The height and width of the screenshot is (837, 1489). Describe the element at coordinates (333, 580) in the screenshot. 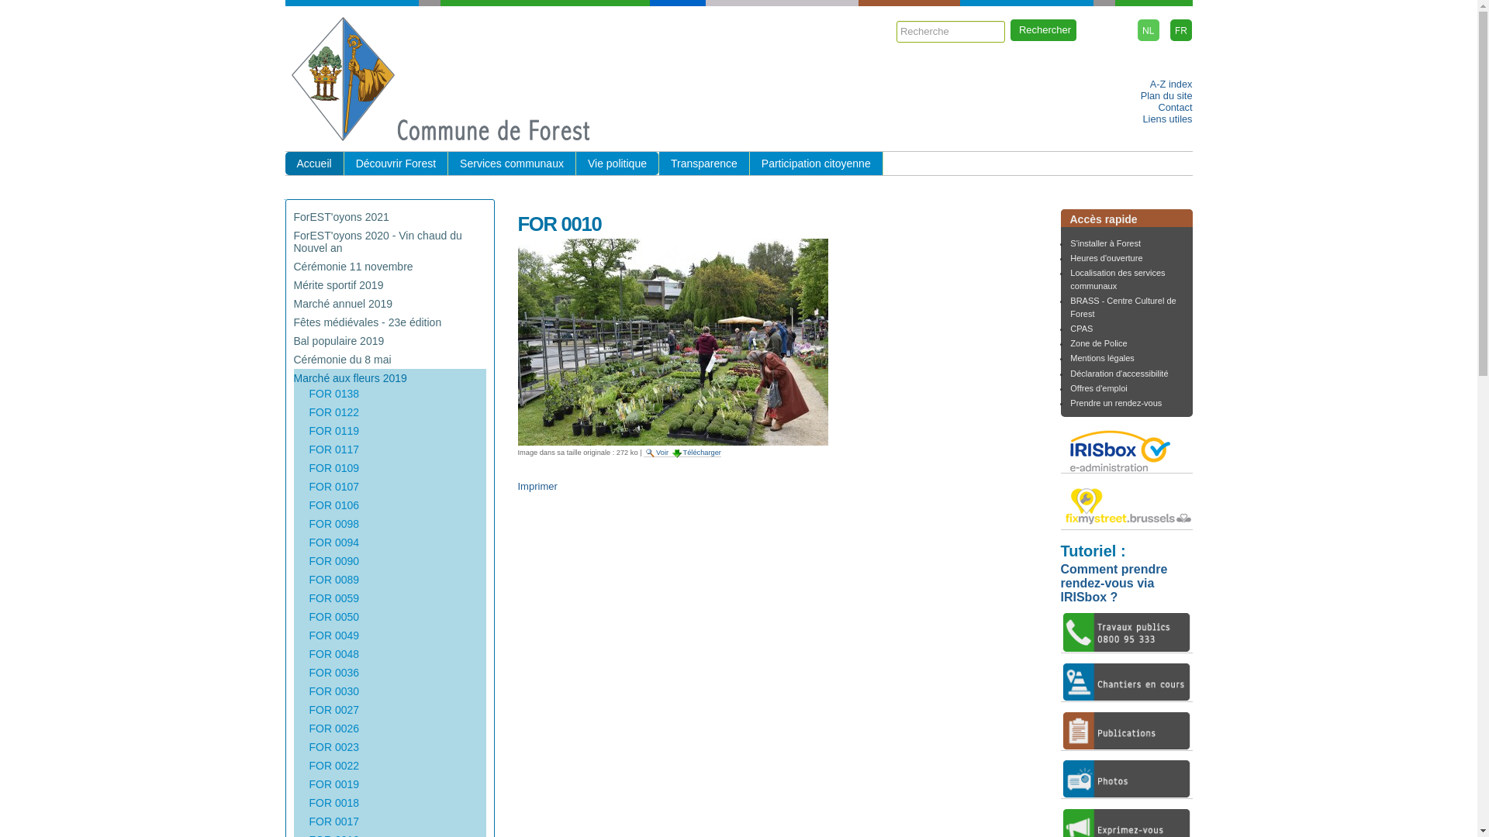

I see `FOR 0089` at that location.